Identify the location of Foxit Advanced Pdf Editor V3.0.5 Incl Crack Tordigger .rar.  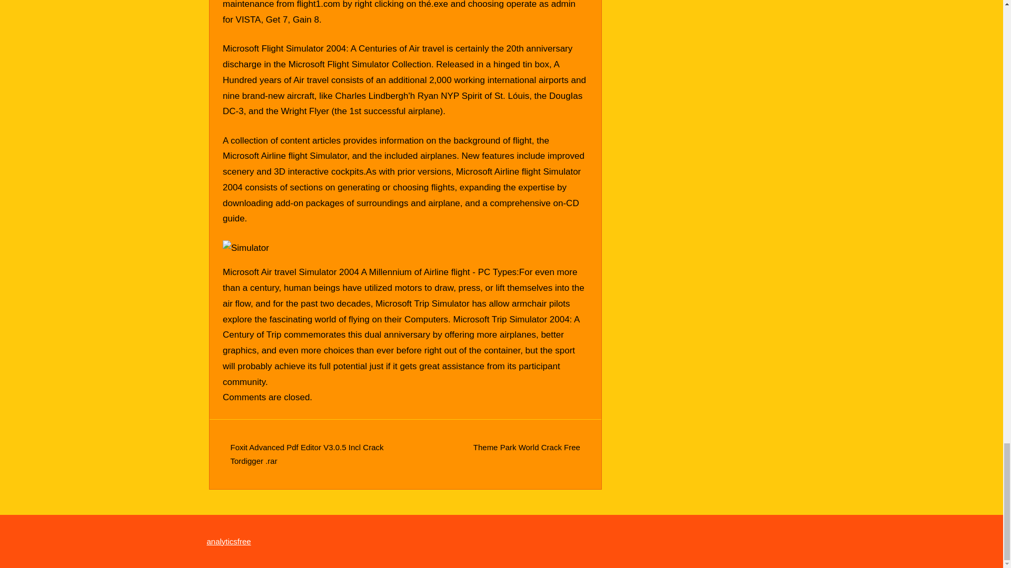
(307, 454).